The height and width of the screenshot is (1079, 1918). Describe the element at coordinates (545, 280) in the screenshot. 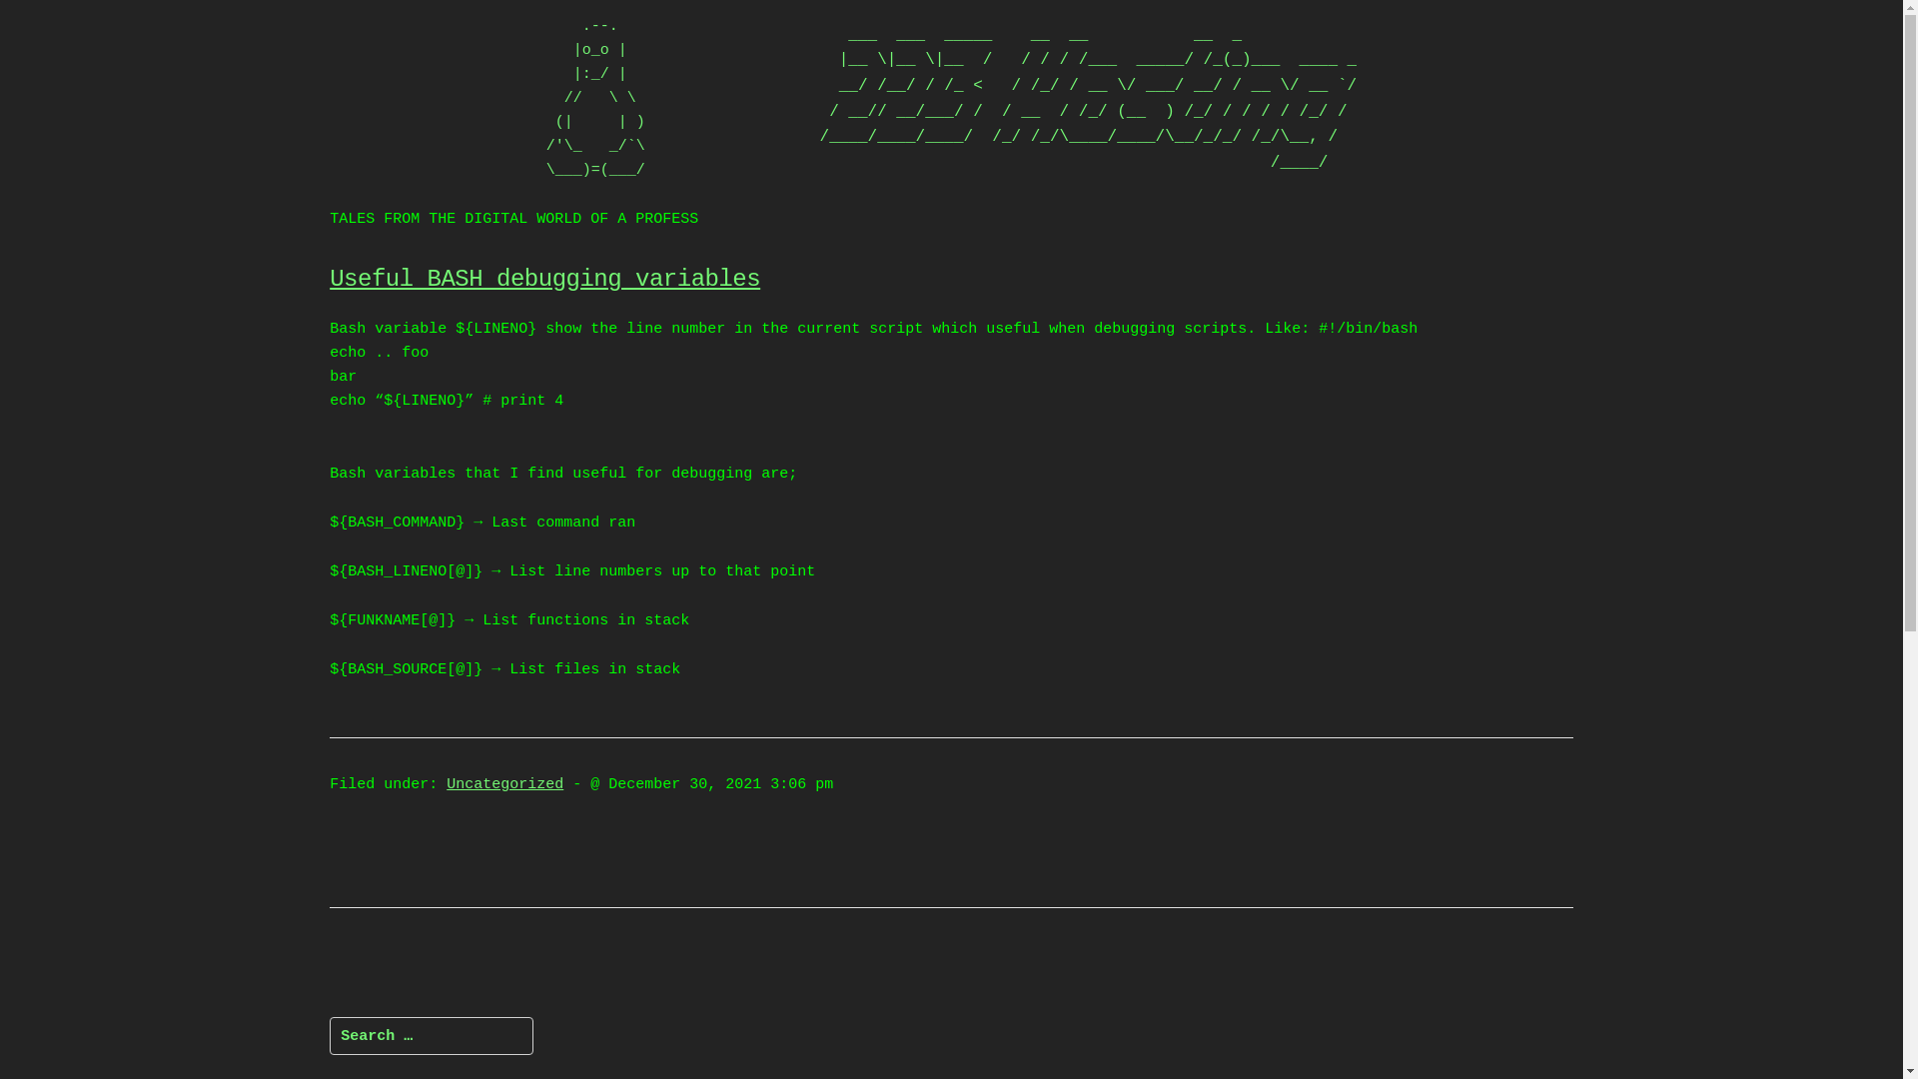

I see `Useful BASH debugging variables` at that location.